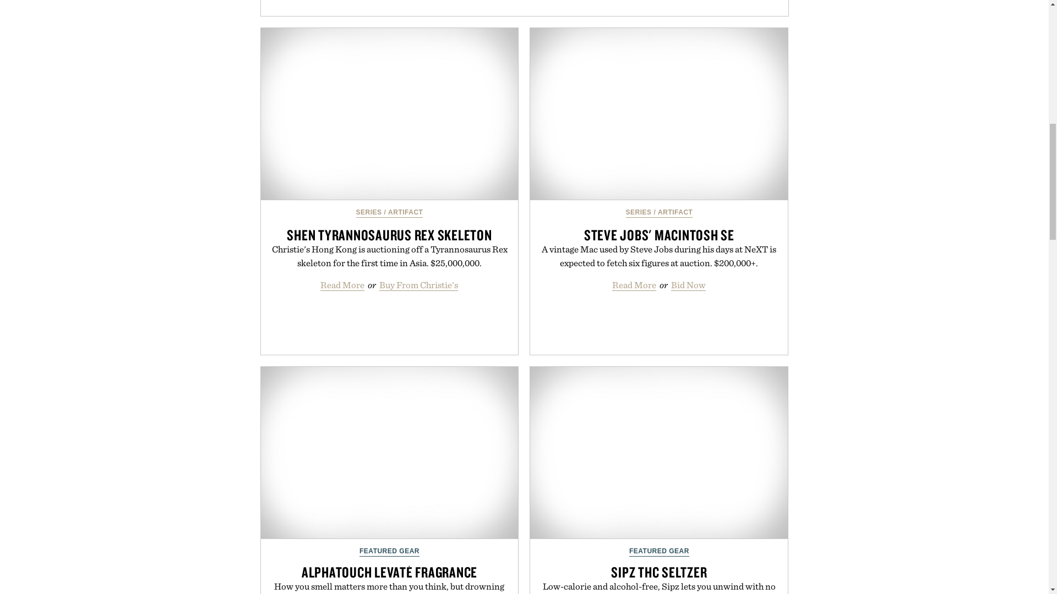 The image size is (1057, 594). I want to click on 3rd party ad content, so click(526, 8).